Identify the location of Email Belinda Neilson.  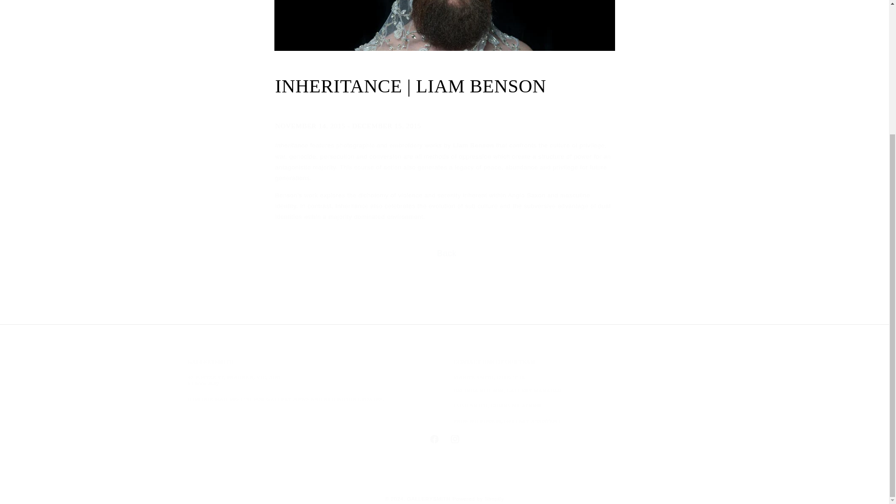
(220, 399).